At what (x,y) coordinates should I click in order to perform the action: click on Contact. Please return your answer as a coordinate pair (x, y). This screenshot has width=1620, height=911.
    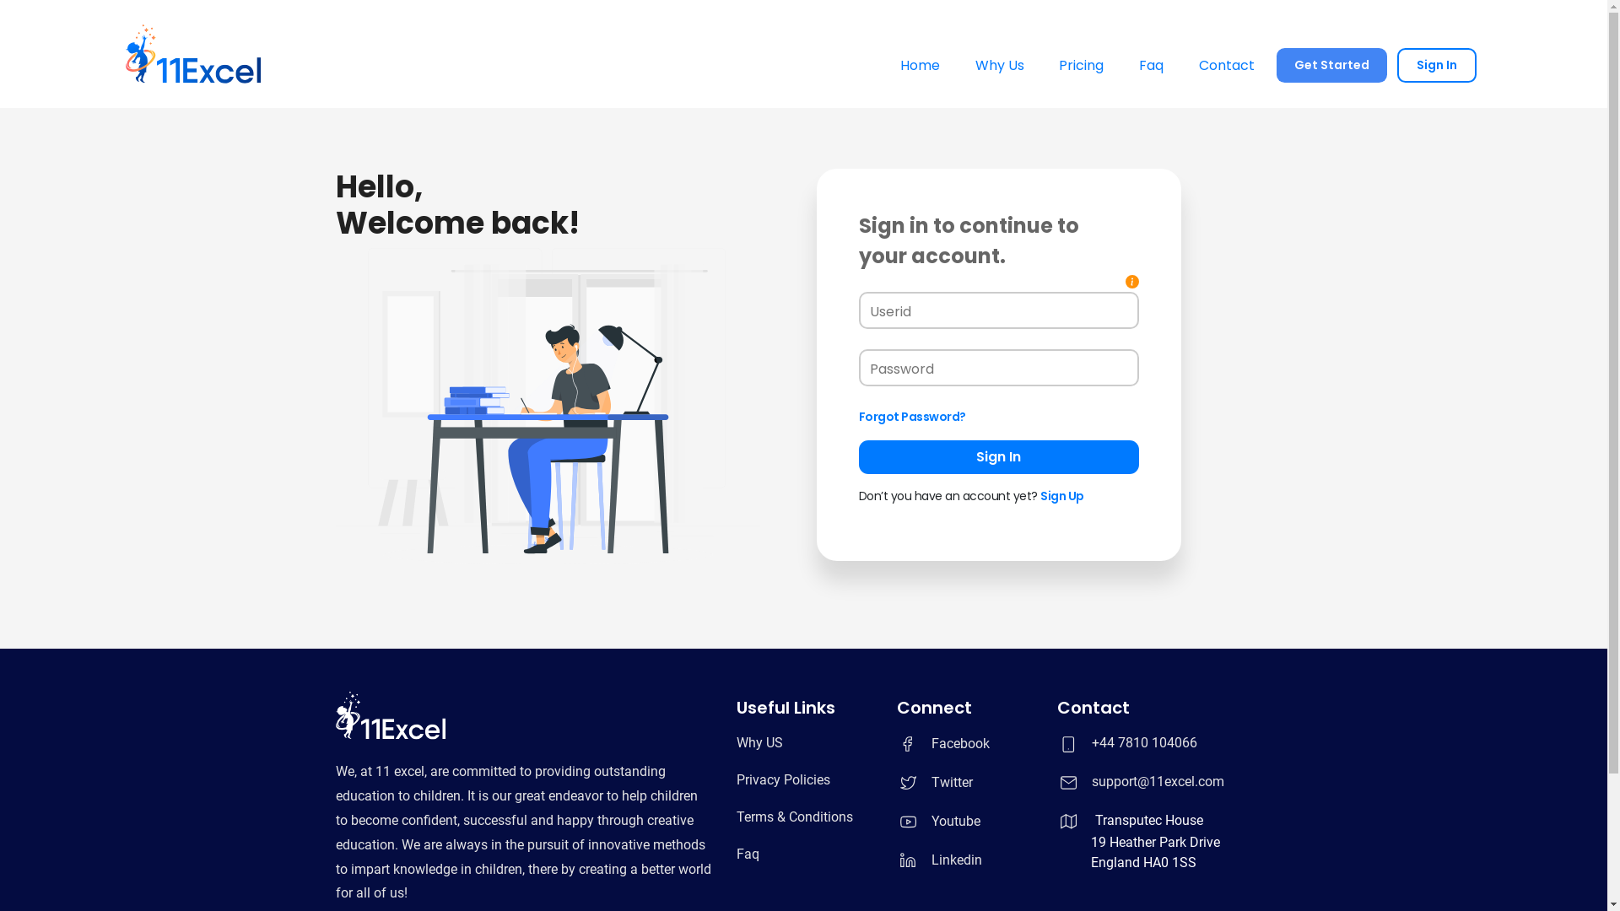
    Looking at the image, I should click on (1227, 66).